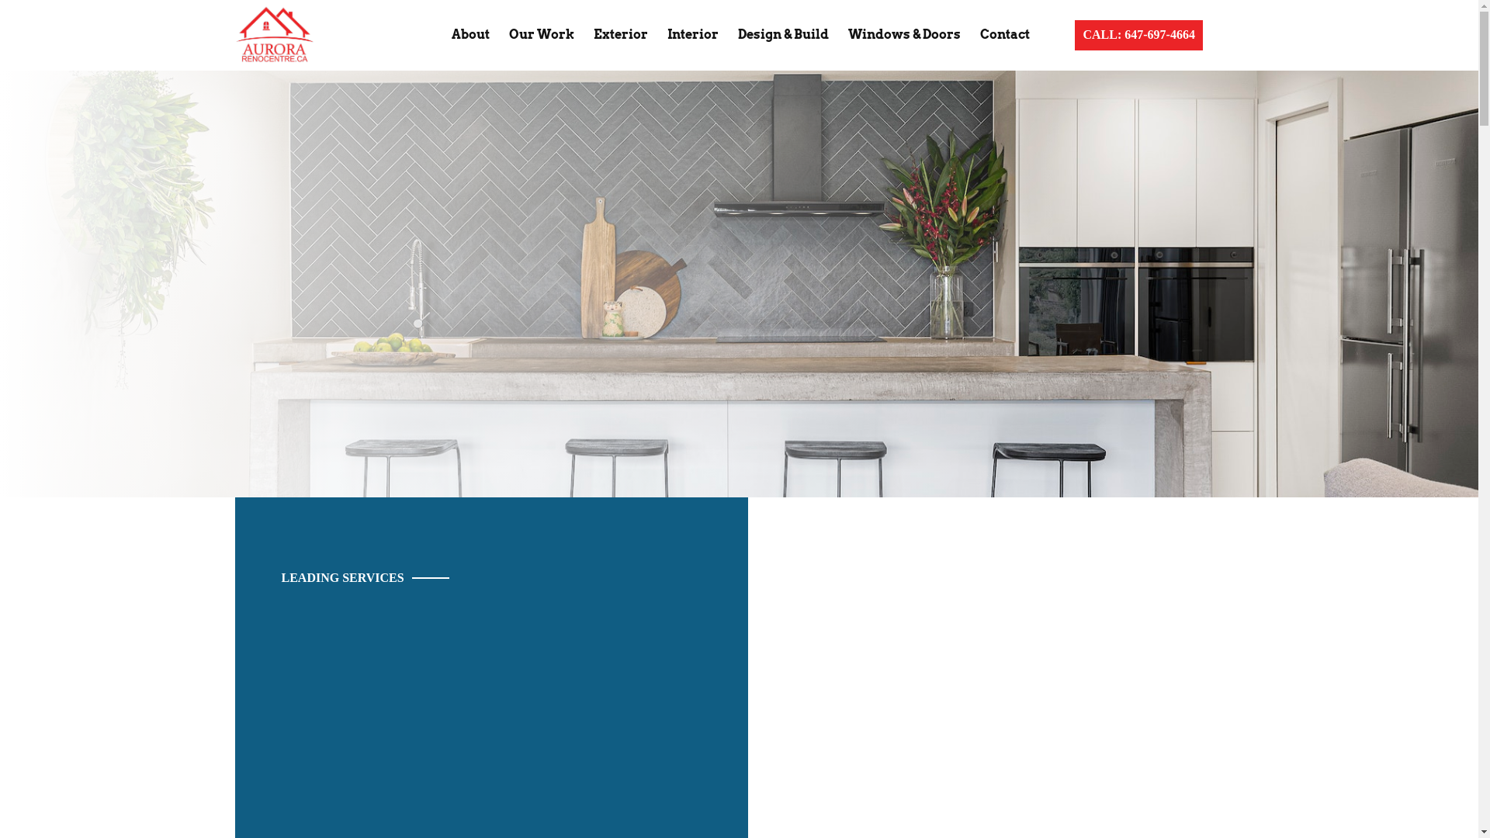 The image size is (1490, 838). I want to click on Windows & Doors, so click(905, 35).